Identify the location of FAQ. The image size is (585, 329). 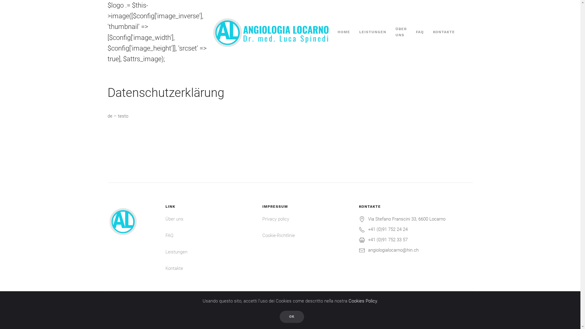
(203, 235).